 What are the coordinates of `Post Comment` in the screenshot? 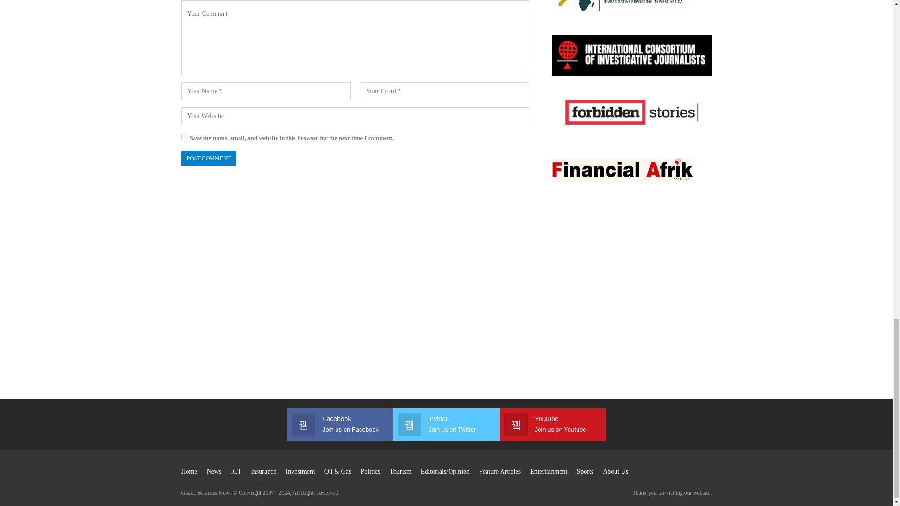 It's located at (208, 158).